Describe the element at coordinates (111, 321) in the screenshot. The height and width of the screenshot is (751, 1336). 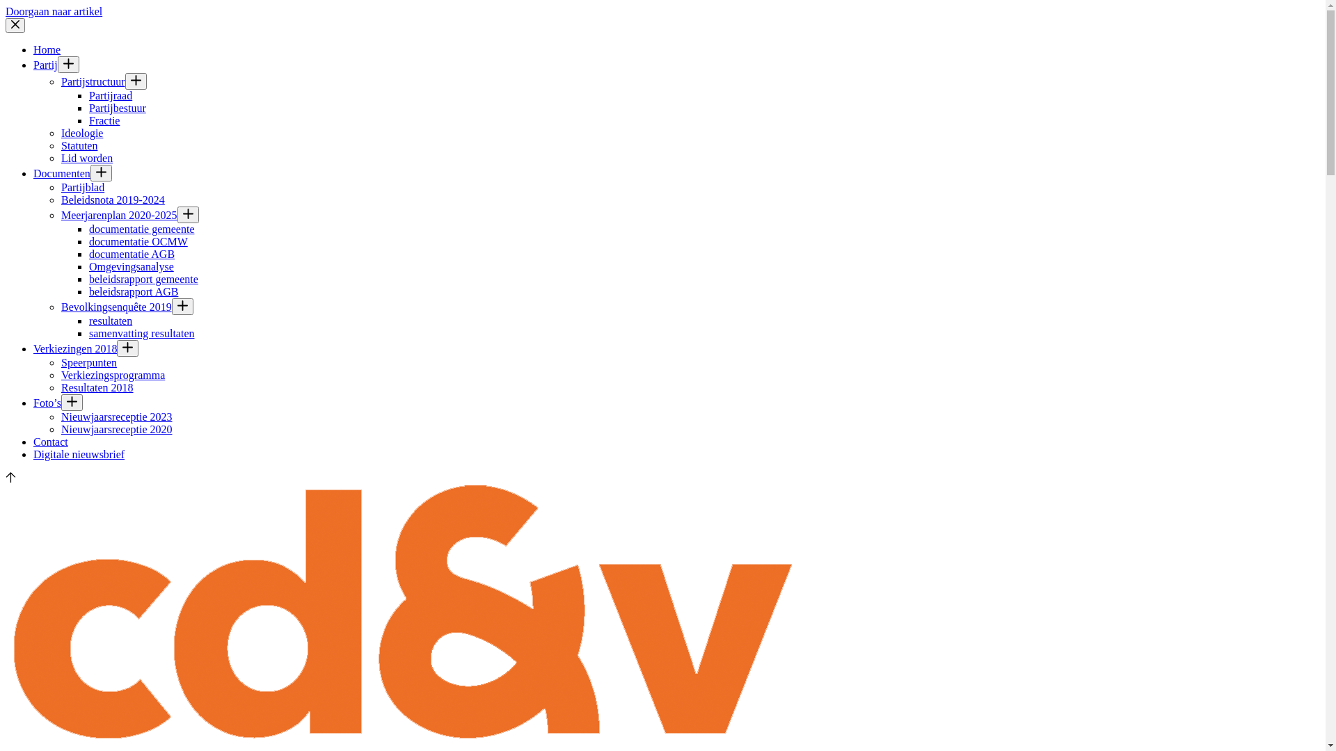
I see `resultaten` at that location.